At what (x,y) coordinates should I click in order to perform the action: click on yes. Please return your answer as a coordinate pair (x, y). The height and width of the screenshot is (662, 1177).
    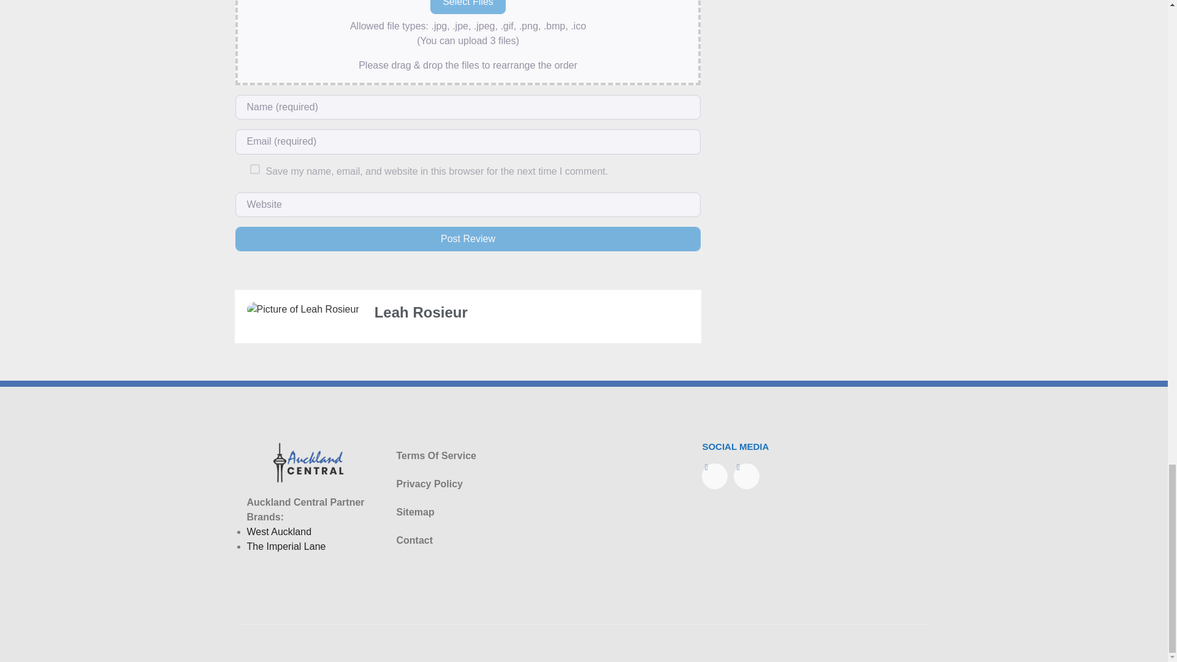
    Looking at the image, I should click on (255, 169).